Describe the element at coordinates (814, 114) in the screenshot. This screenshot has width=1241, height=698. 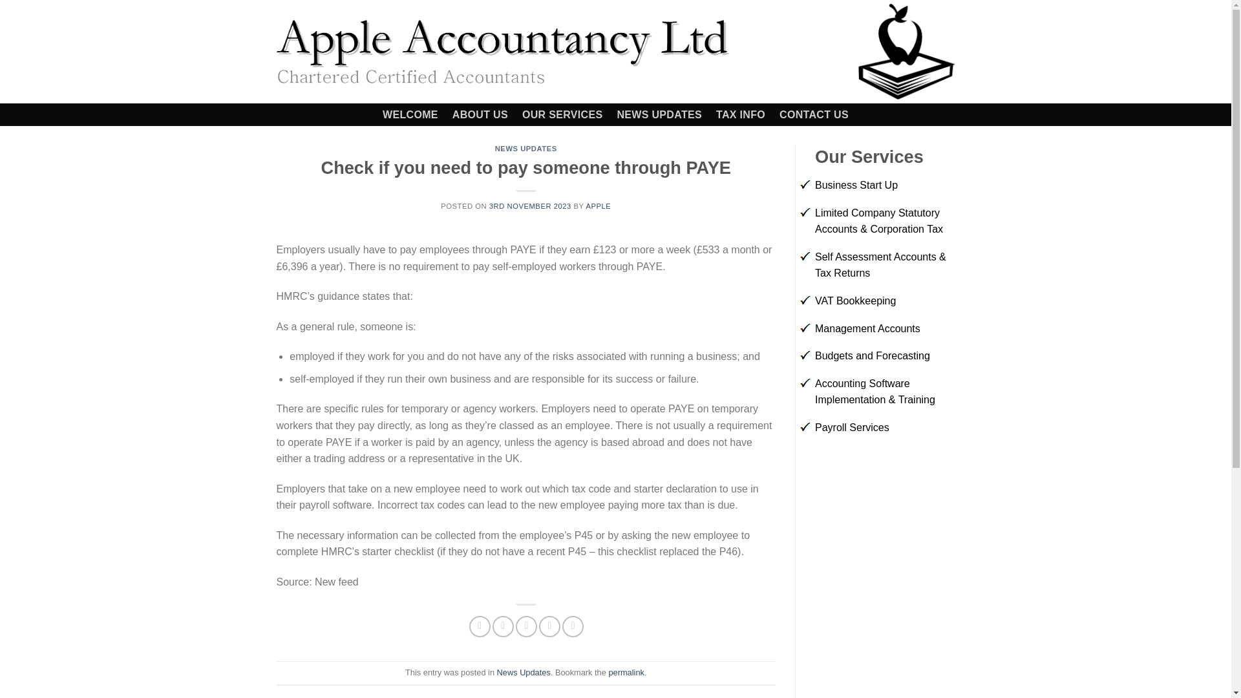
I see `CONTACT US` at that location.